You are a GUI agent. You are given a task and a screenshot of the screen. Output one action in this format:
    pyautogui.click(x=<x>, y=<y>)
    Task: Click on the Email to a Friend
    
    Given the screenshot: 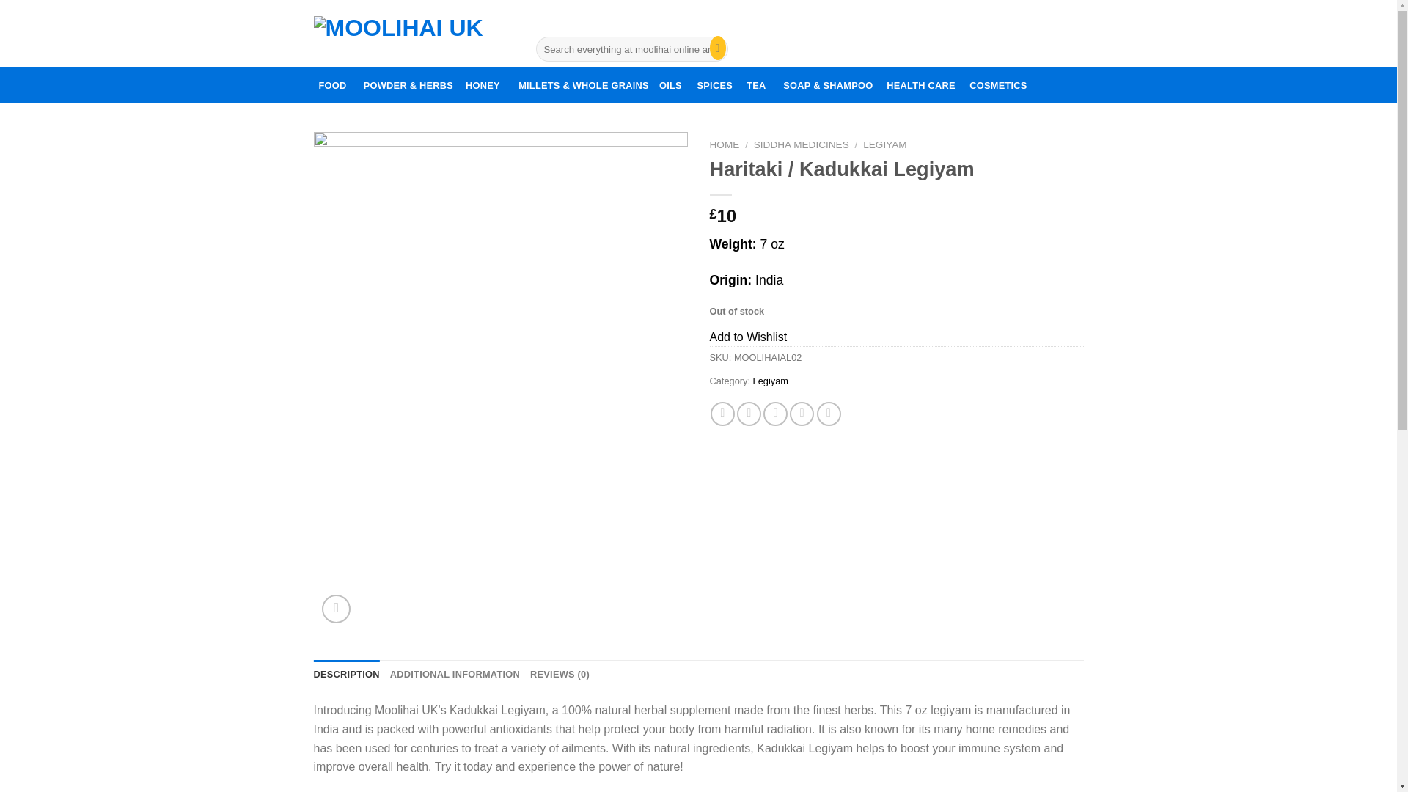 What is the action you would take?
    pyautogui.click(x=774, y=414)
    